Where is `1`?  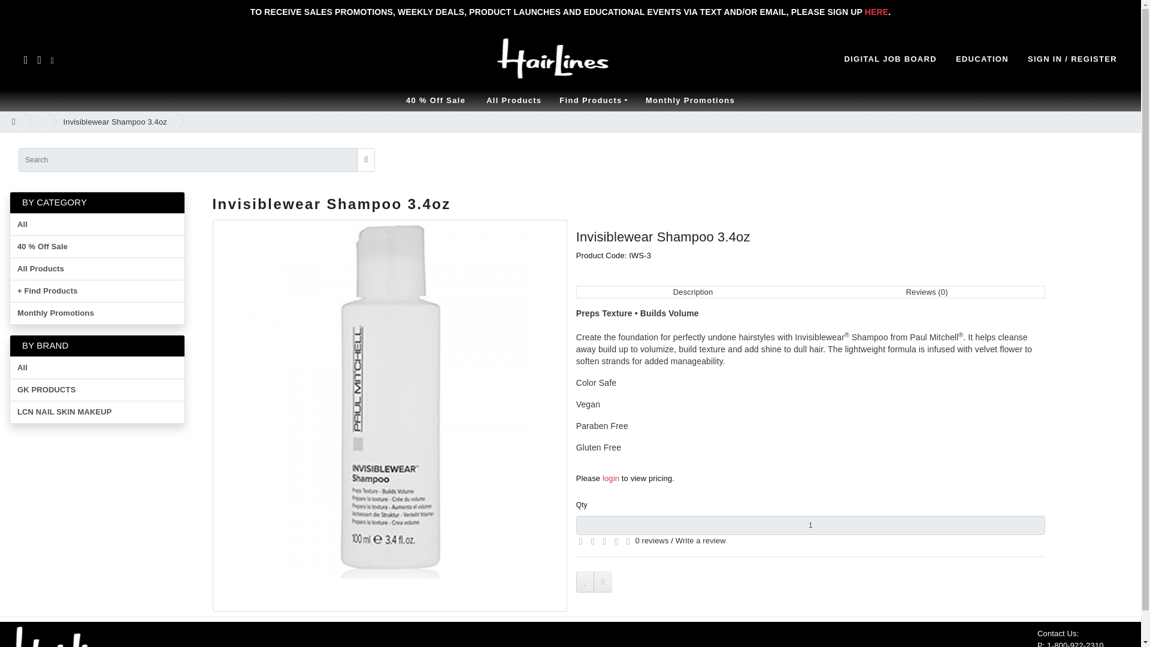
1 is located at coordinates (810, 525).